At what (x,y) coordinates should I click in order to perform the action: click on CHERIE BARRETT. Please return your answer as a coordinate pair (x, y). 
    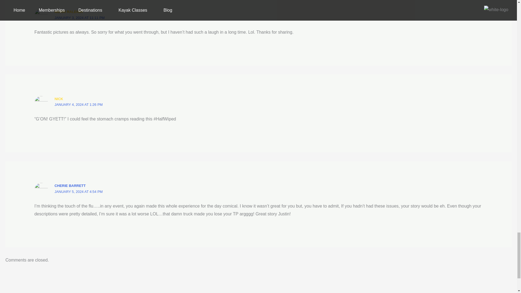
    Looking at the image, I should click on (70, 186).